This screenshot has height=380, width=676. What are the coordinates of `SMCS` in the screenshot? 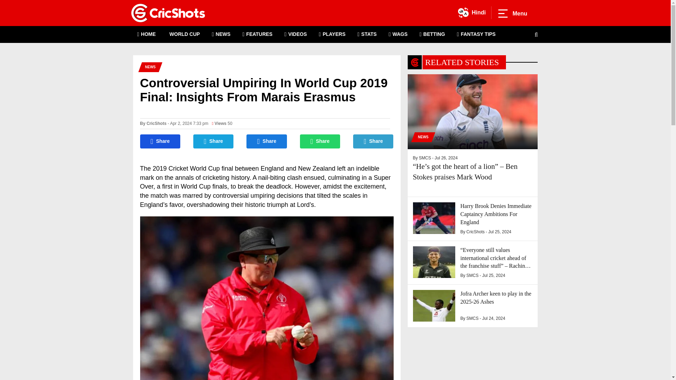 It's located at (425, 158).